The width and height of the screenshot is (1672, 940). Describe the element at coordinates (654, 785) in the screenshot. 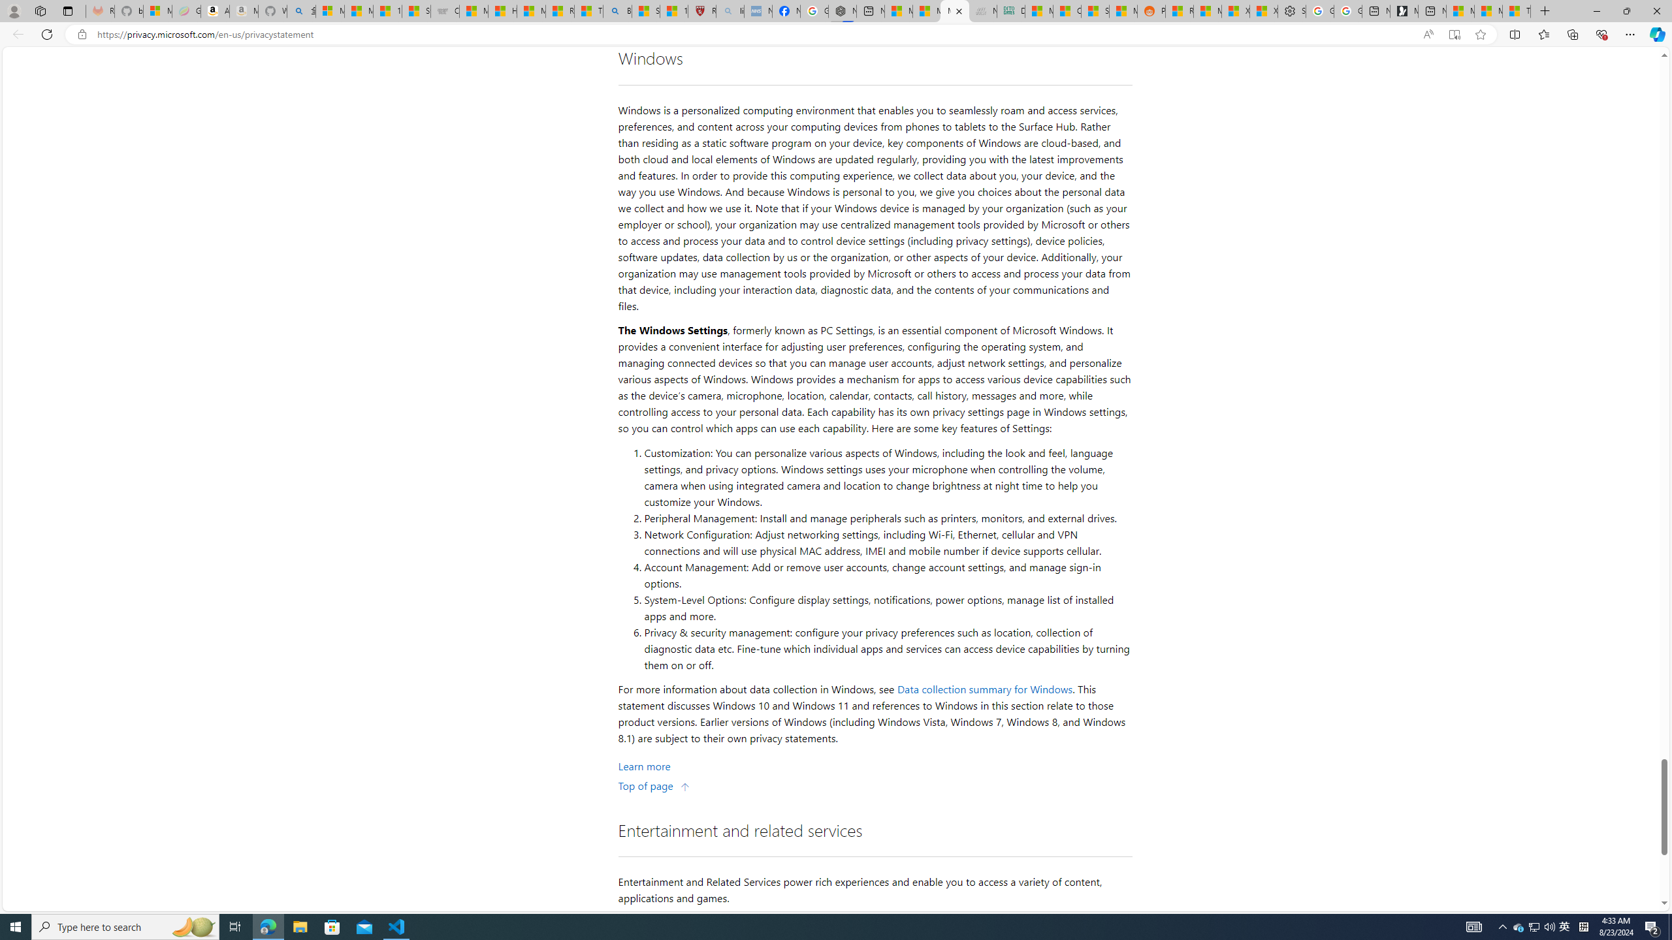

I see `Top of page` at that location.